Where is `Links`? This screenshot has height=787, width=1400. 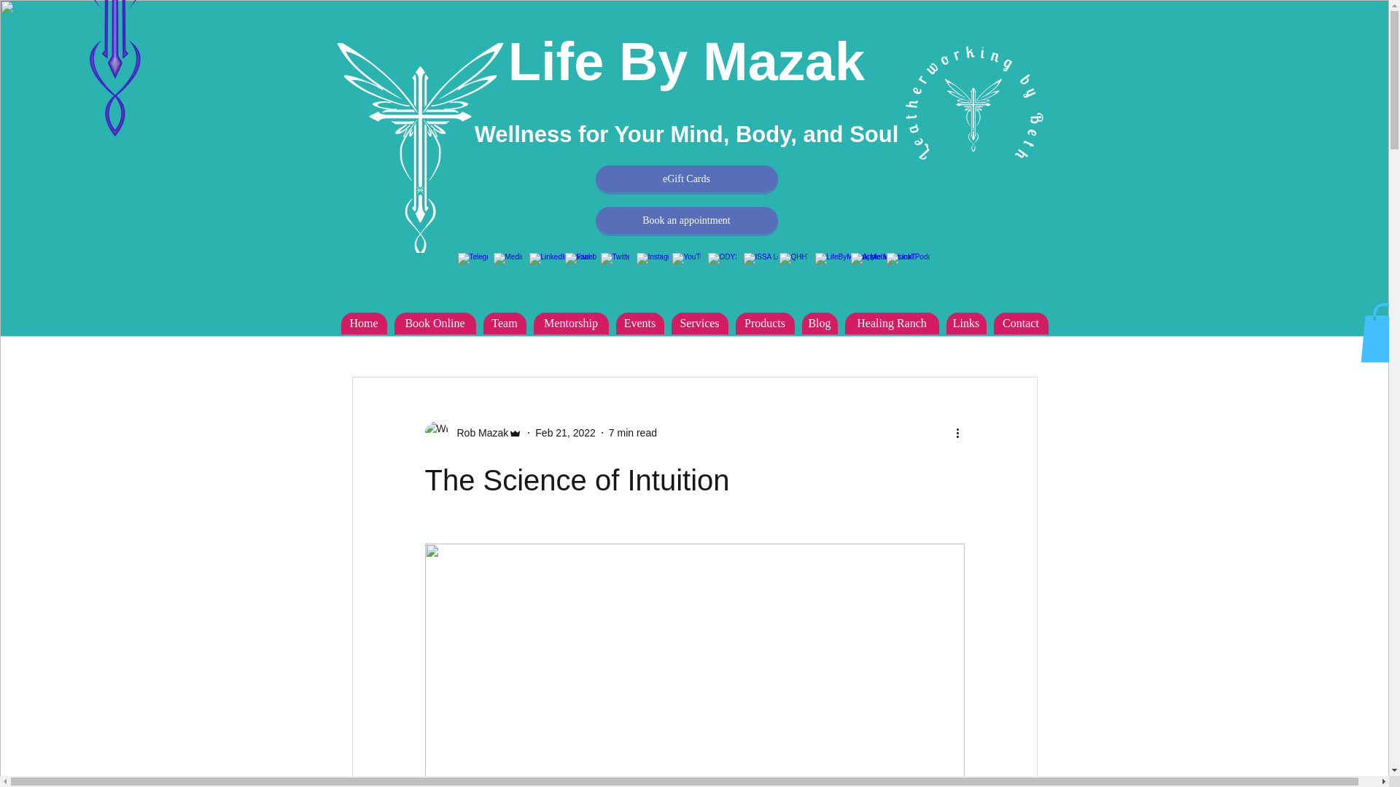 Links is located at coordinates (966, 324).